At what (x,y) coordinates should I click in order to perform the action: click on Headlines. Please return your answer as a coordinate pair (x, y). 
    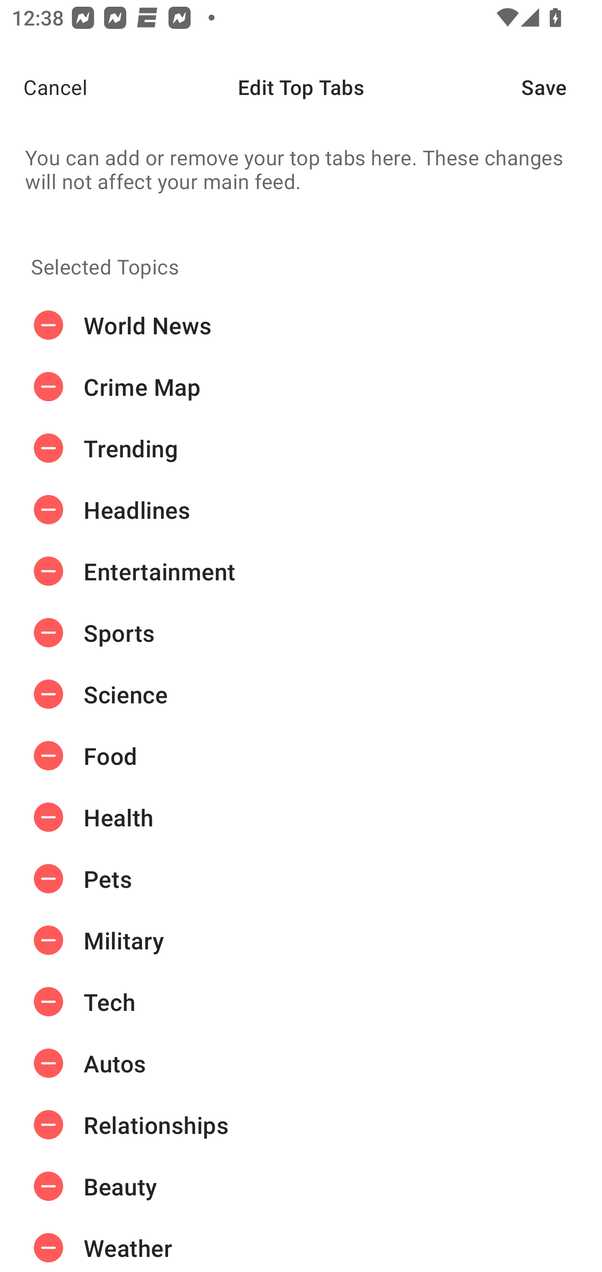
    Looking at the image, I should click on (301, 510).